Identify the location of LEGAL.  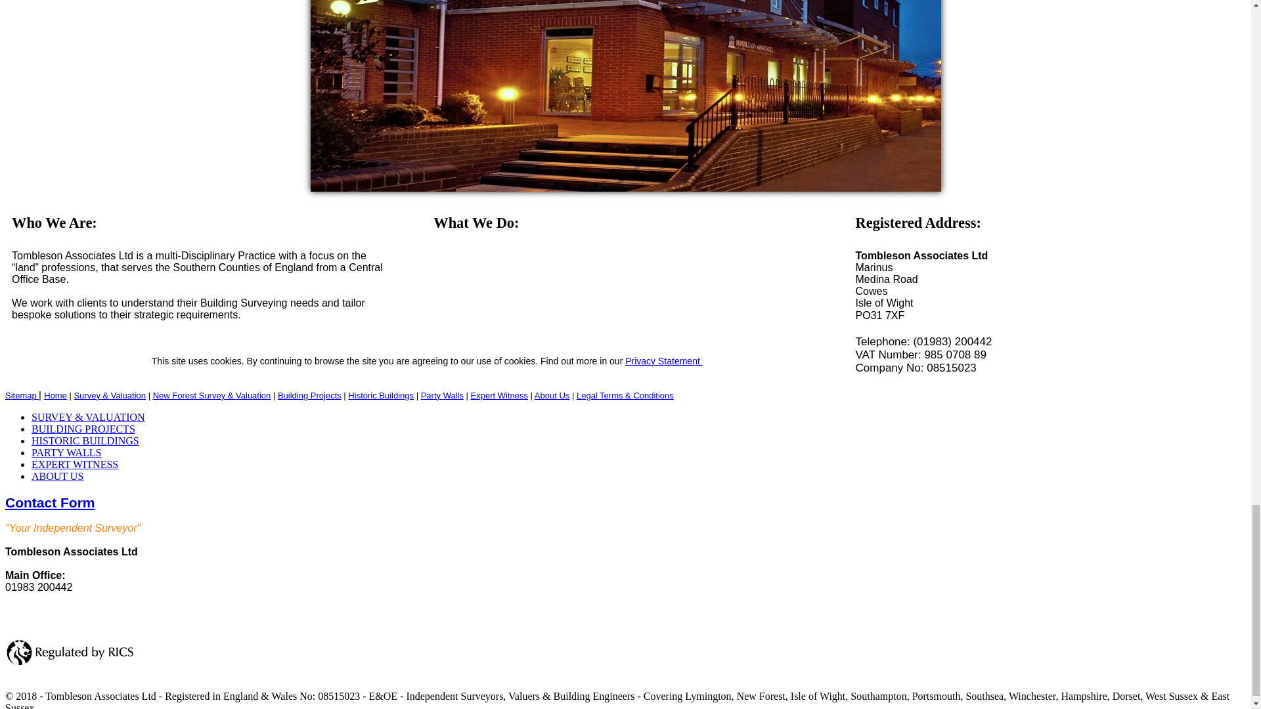
(663, 361).